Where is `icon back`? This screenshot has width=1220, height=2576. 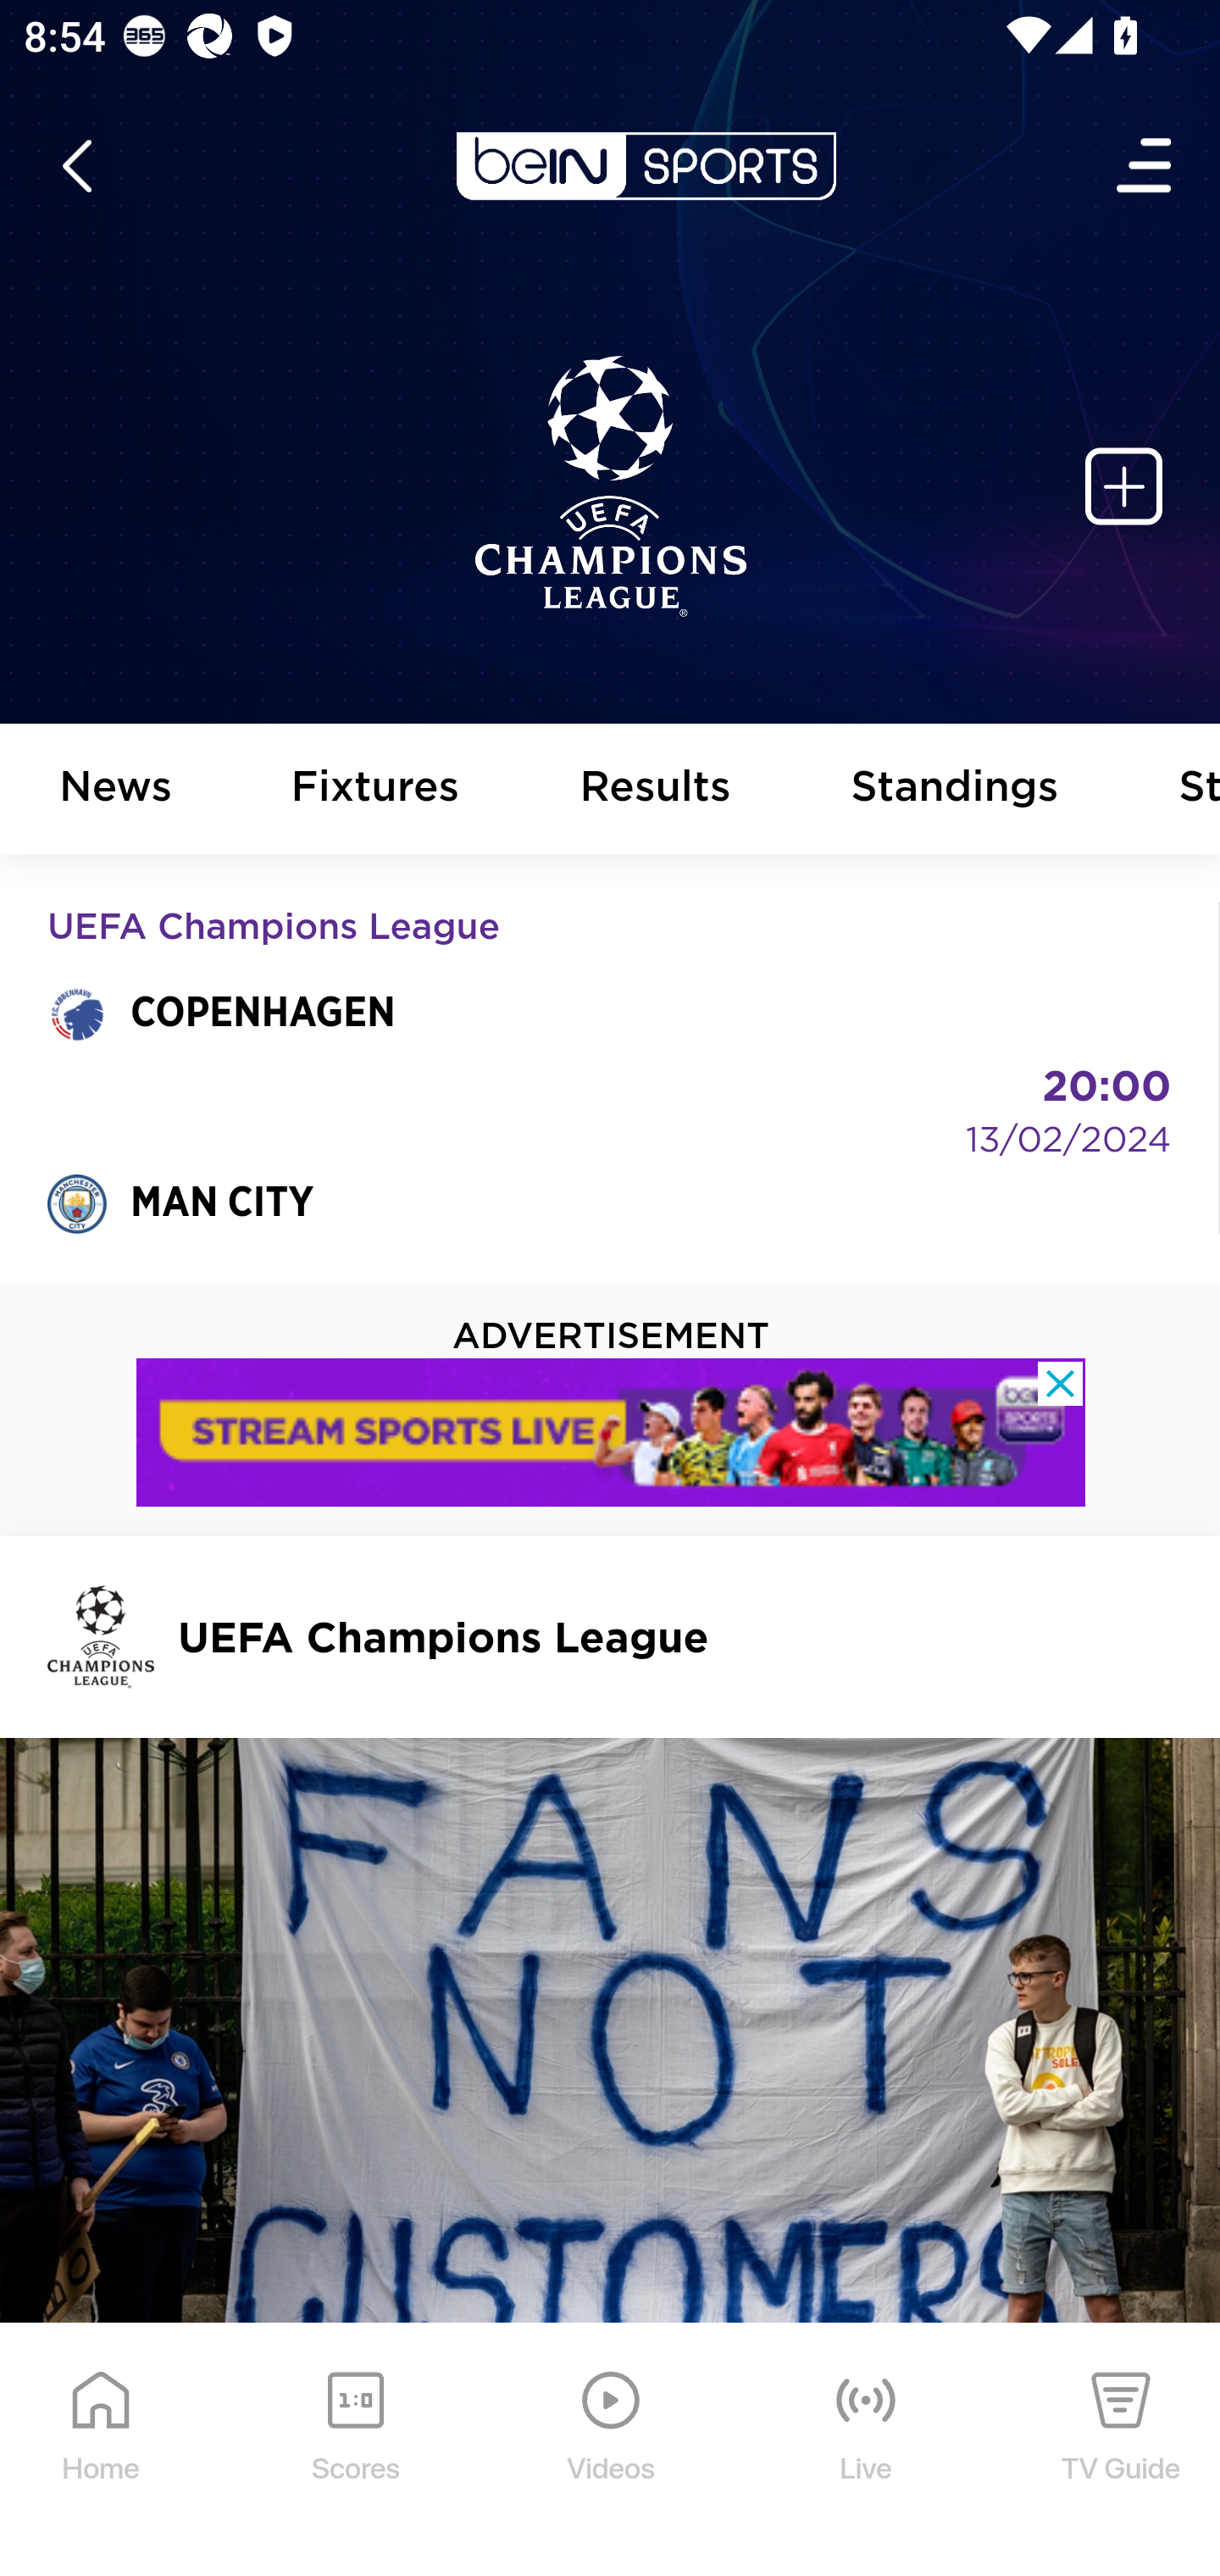 icon back is located at coordinates (76, 166).